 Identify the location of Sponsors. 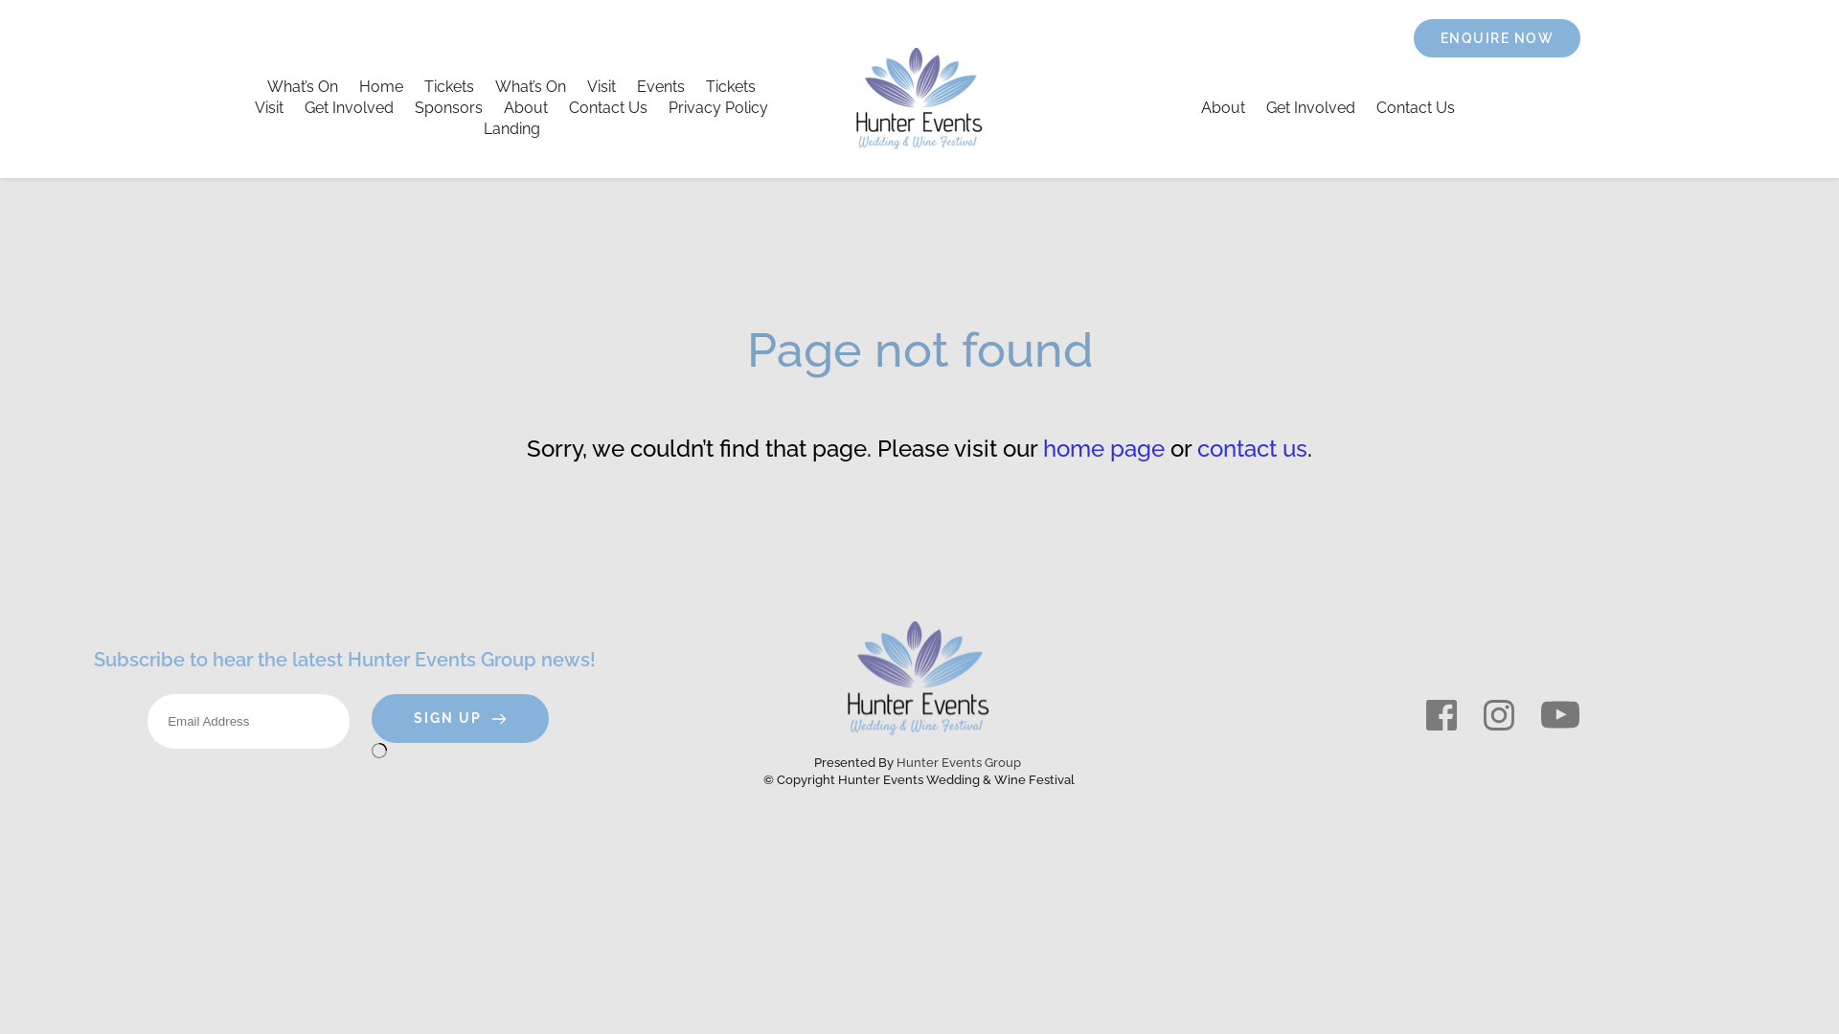
(448, 108).